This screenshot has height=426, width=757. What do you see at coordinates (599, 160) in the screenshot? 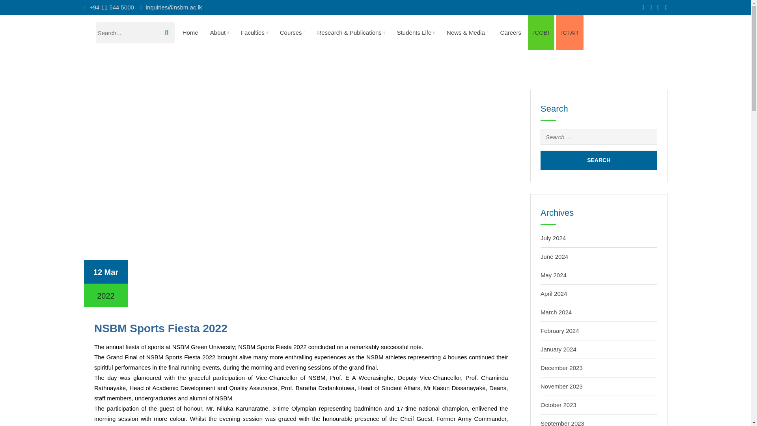
I see `Search` at bounding box center [599, 160].